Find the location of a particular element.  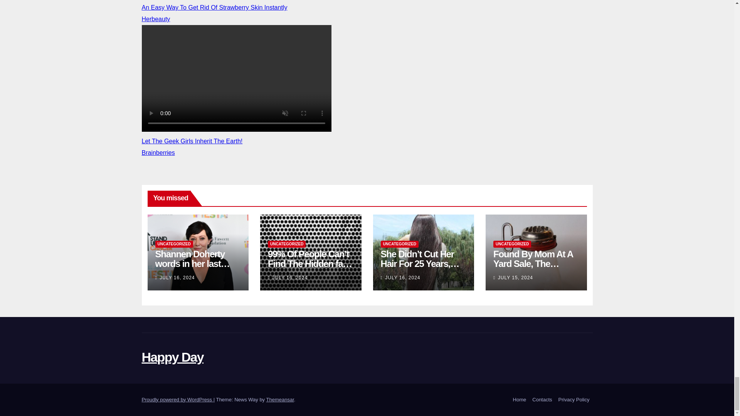

UNCATEGORIZED is located at coordinates (287, 244).